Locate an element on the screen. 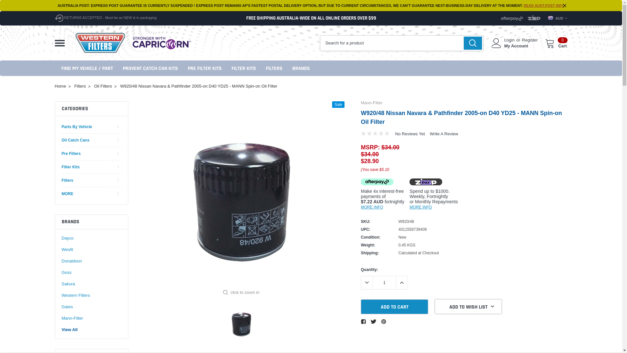 Image resolution: width=627 pixels, height=353 pixels. Donaldson is located at coordinates (72, 261).